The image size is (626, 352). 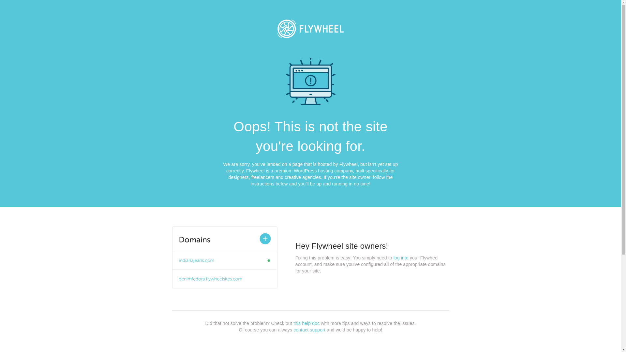 I want to click on contact support, so click(x=309, y=330).